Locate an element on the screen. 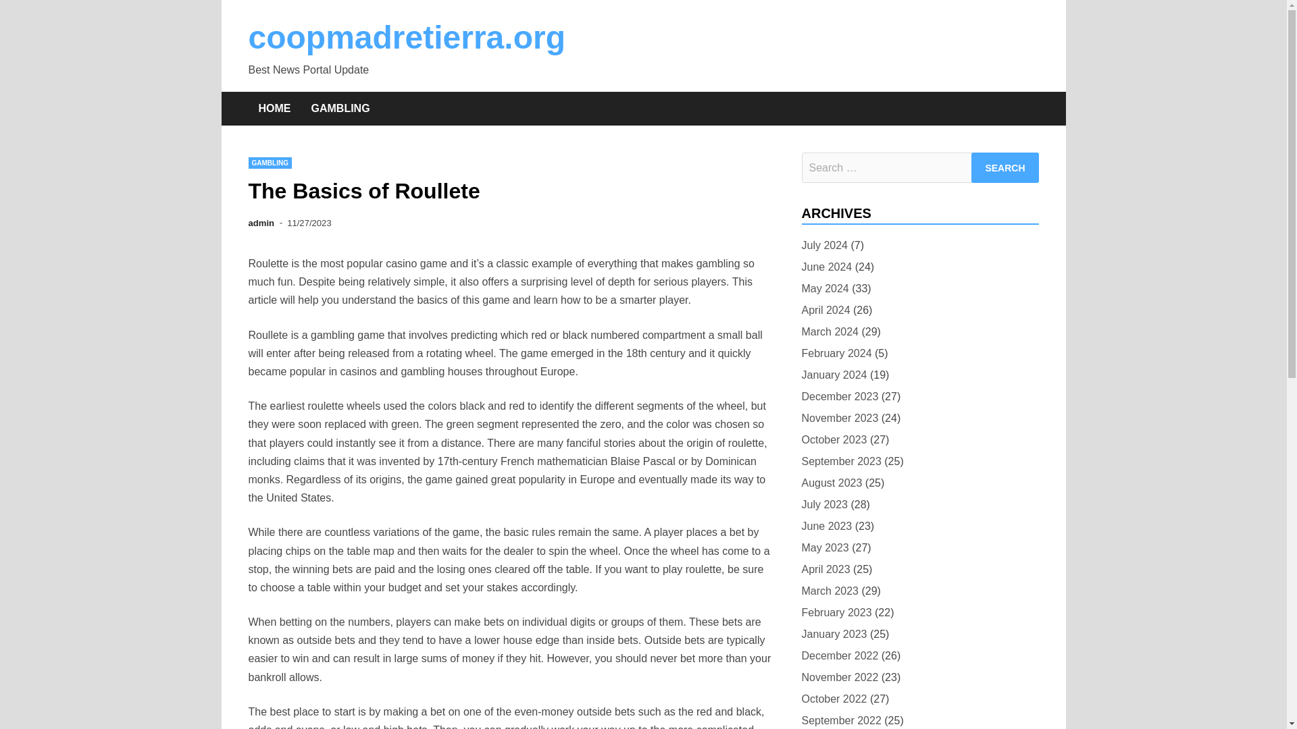 The height and width of the screenshot is (729, 1297). July 2023 is located at coordinates (824, 505).